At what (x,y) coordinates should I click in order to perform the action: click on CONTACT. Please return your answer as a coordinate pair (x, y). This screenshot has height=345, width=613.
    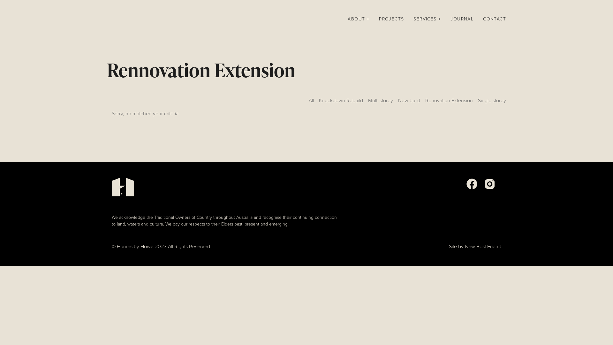
    Looking at the image, I should click on (495, 19).